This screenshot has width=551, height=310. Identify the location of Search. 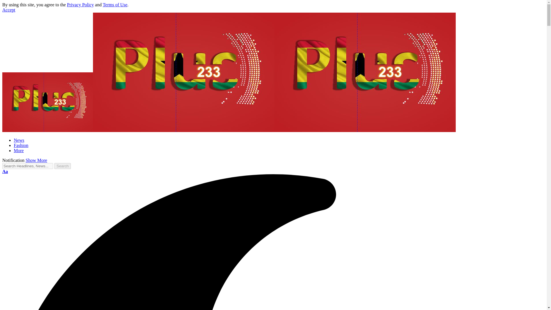
(63, 166).